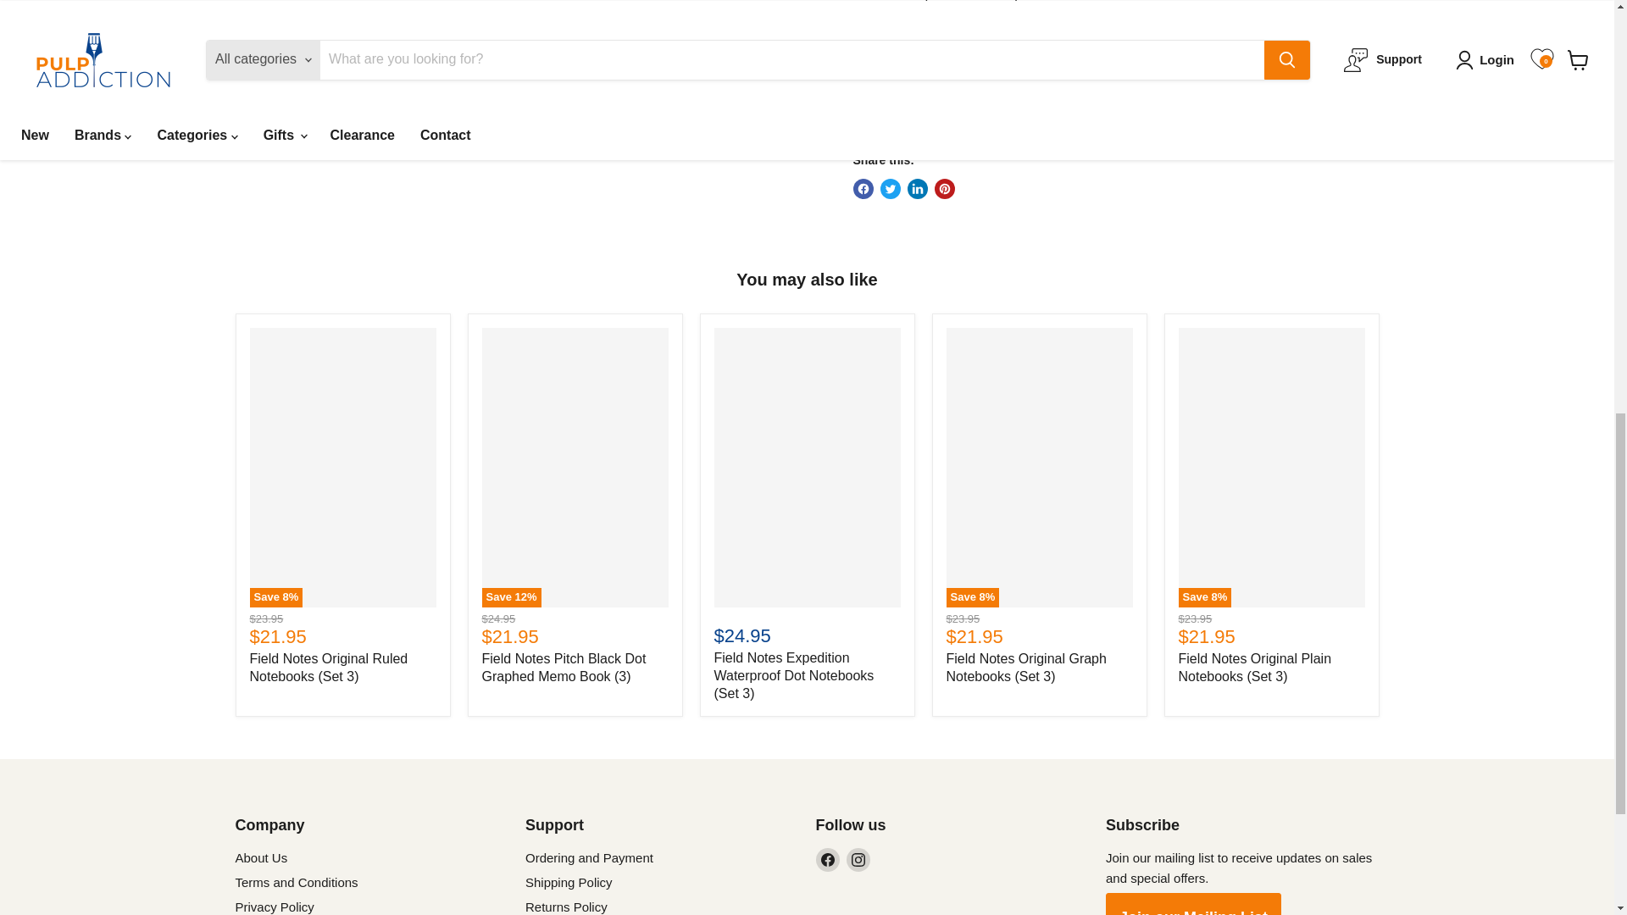  What do you see at coordinates (827, 860) in the screenshot?
I see `Facebook` at bounding box center [827, 860].